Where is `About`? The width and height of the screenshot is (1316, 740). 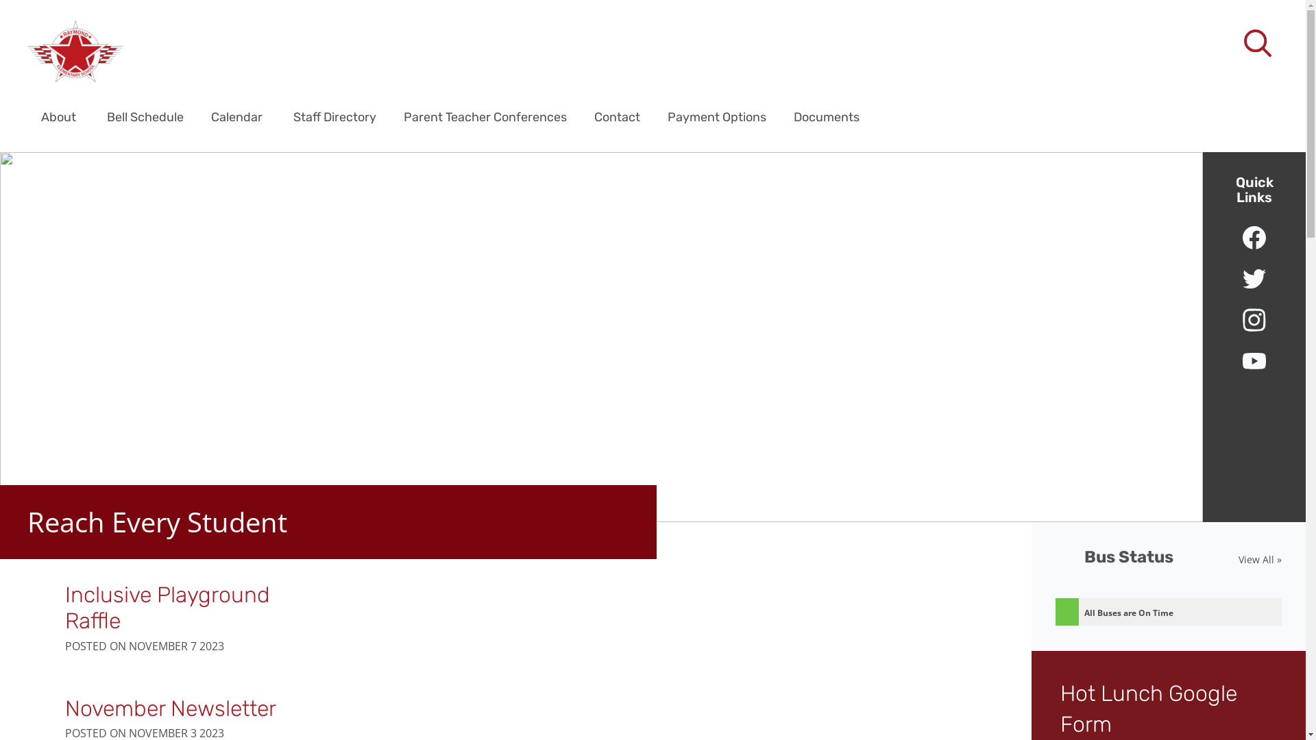 About is located at coordinates (59, 116).